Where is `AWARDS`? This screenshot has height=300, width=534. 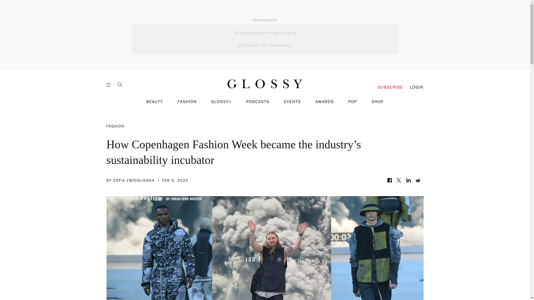 AWARDS is located at coordinates (325, 102).